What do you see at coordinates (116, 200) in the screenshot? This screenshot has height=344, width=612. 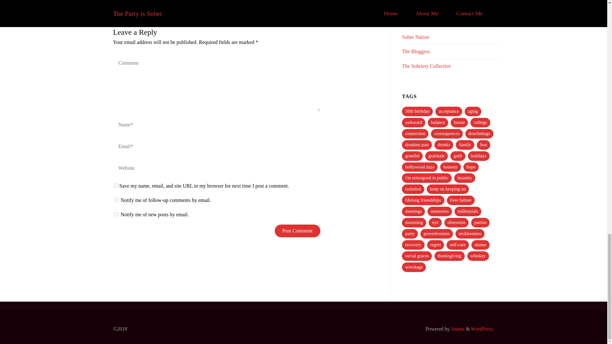 I see `subscribe` at bounding box center [116, 200].